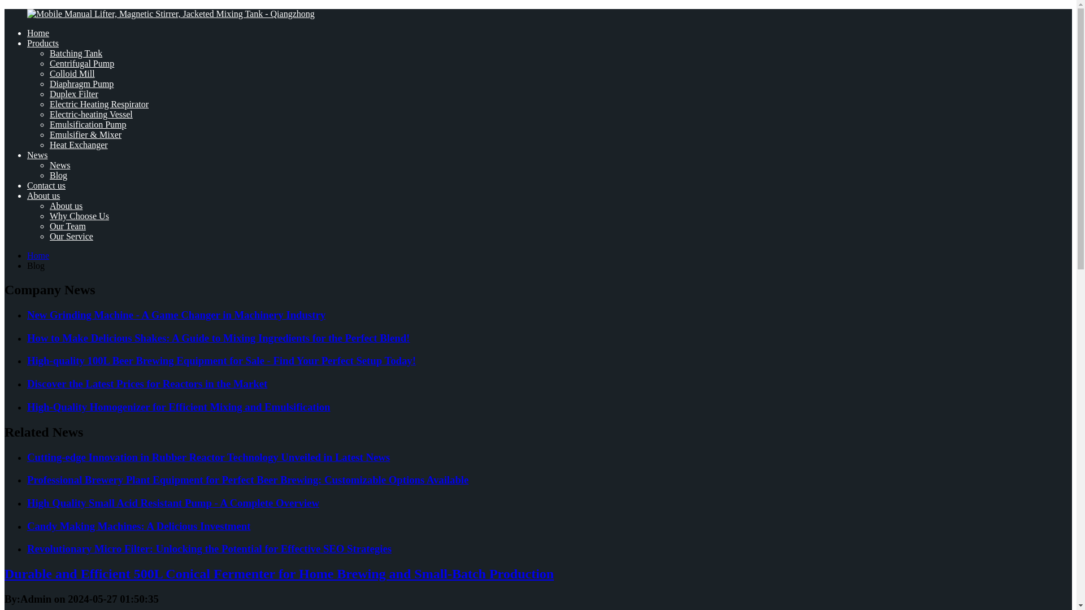  Describe the element at coordinates (60, 165) in the screenshot. I see `News` at that location.